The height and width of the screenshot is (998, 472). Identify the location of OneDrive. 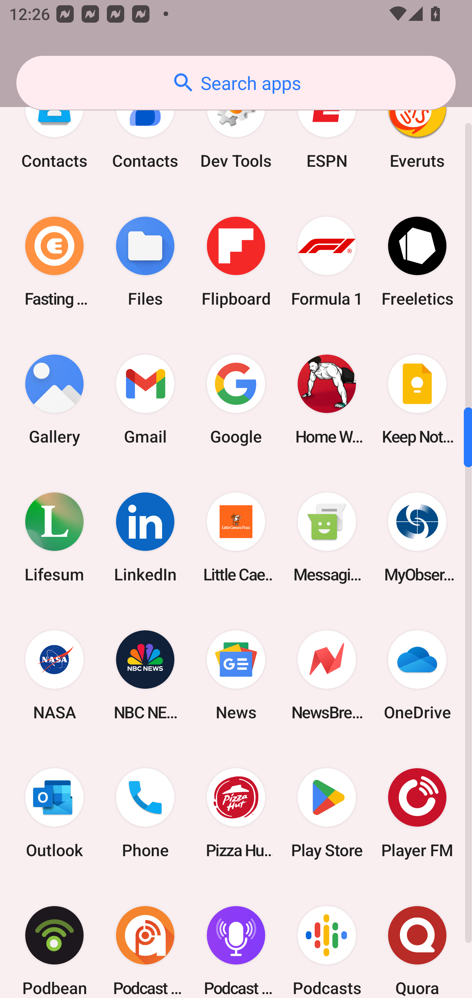
(417, 676).